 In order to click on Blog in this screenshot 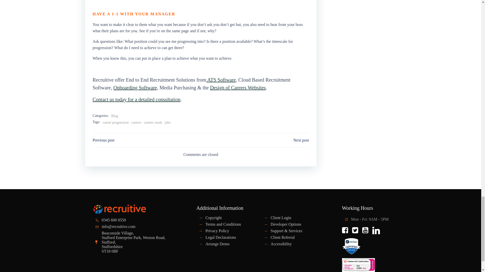, I will do `click(114, 116)`.